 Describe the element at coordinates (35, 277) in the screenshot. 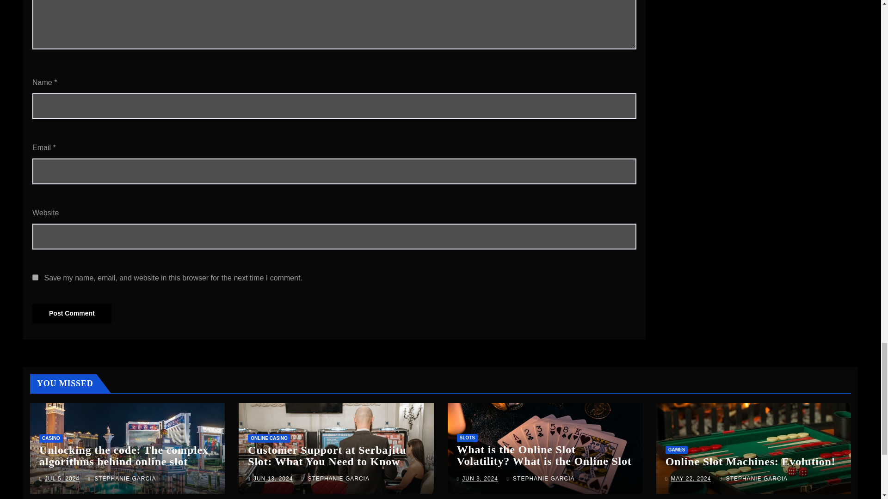

I see `yes` at that location.